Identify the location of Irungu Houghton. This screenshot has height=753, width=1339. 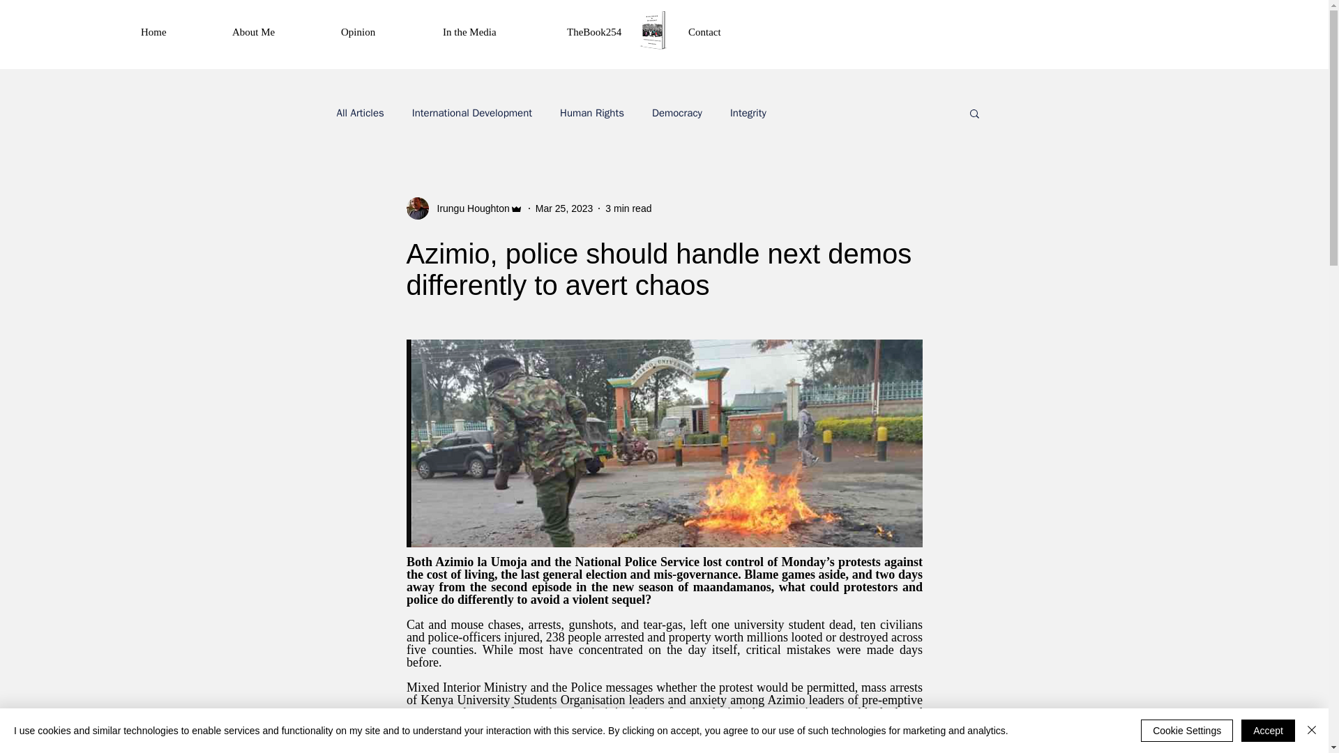
(469, 208).